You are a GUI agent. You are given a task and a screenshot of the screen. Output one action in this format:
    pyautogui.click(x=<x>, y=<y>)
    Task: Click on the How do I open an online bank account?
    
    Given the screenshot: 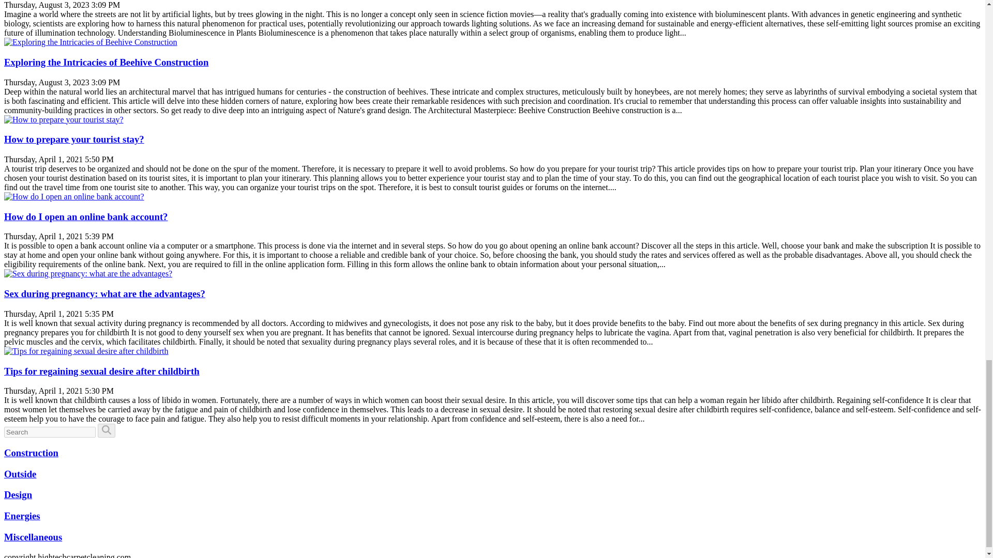 What is the action you would take?
    pyautogui.click(x=73, y=196)
    